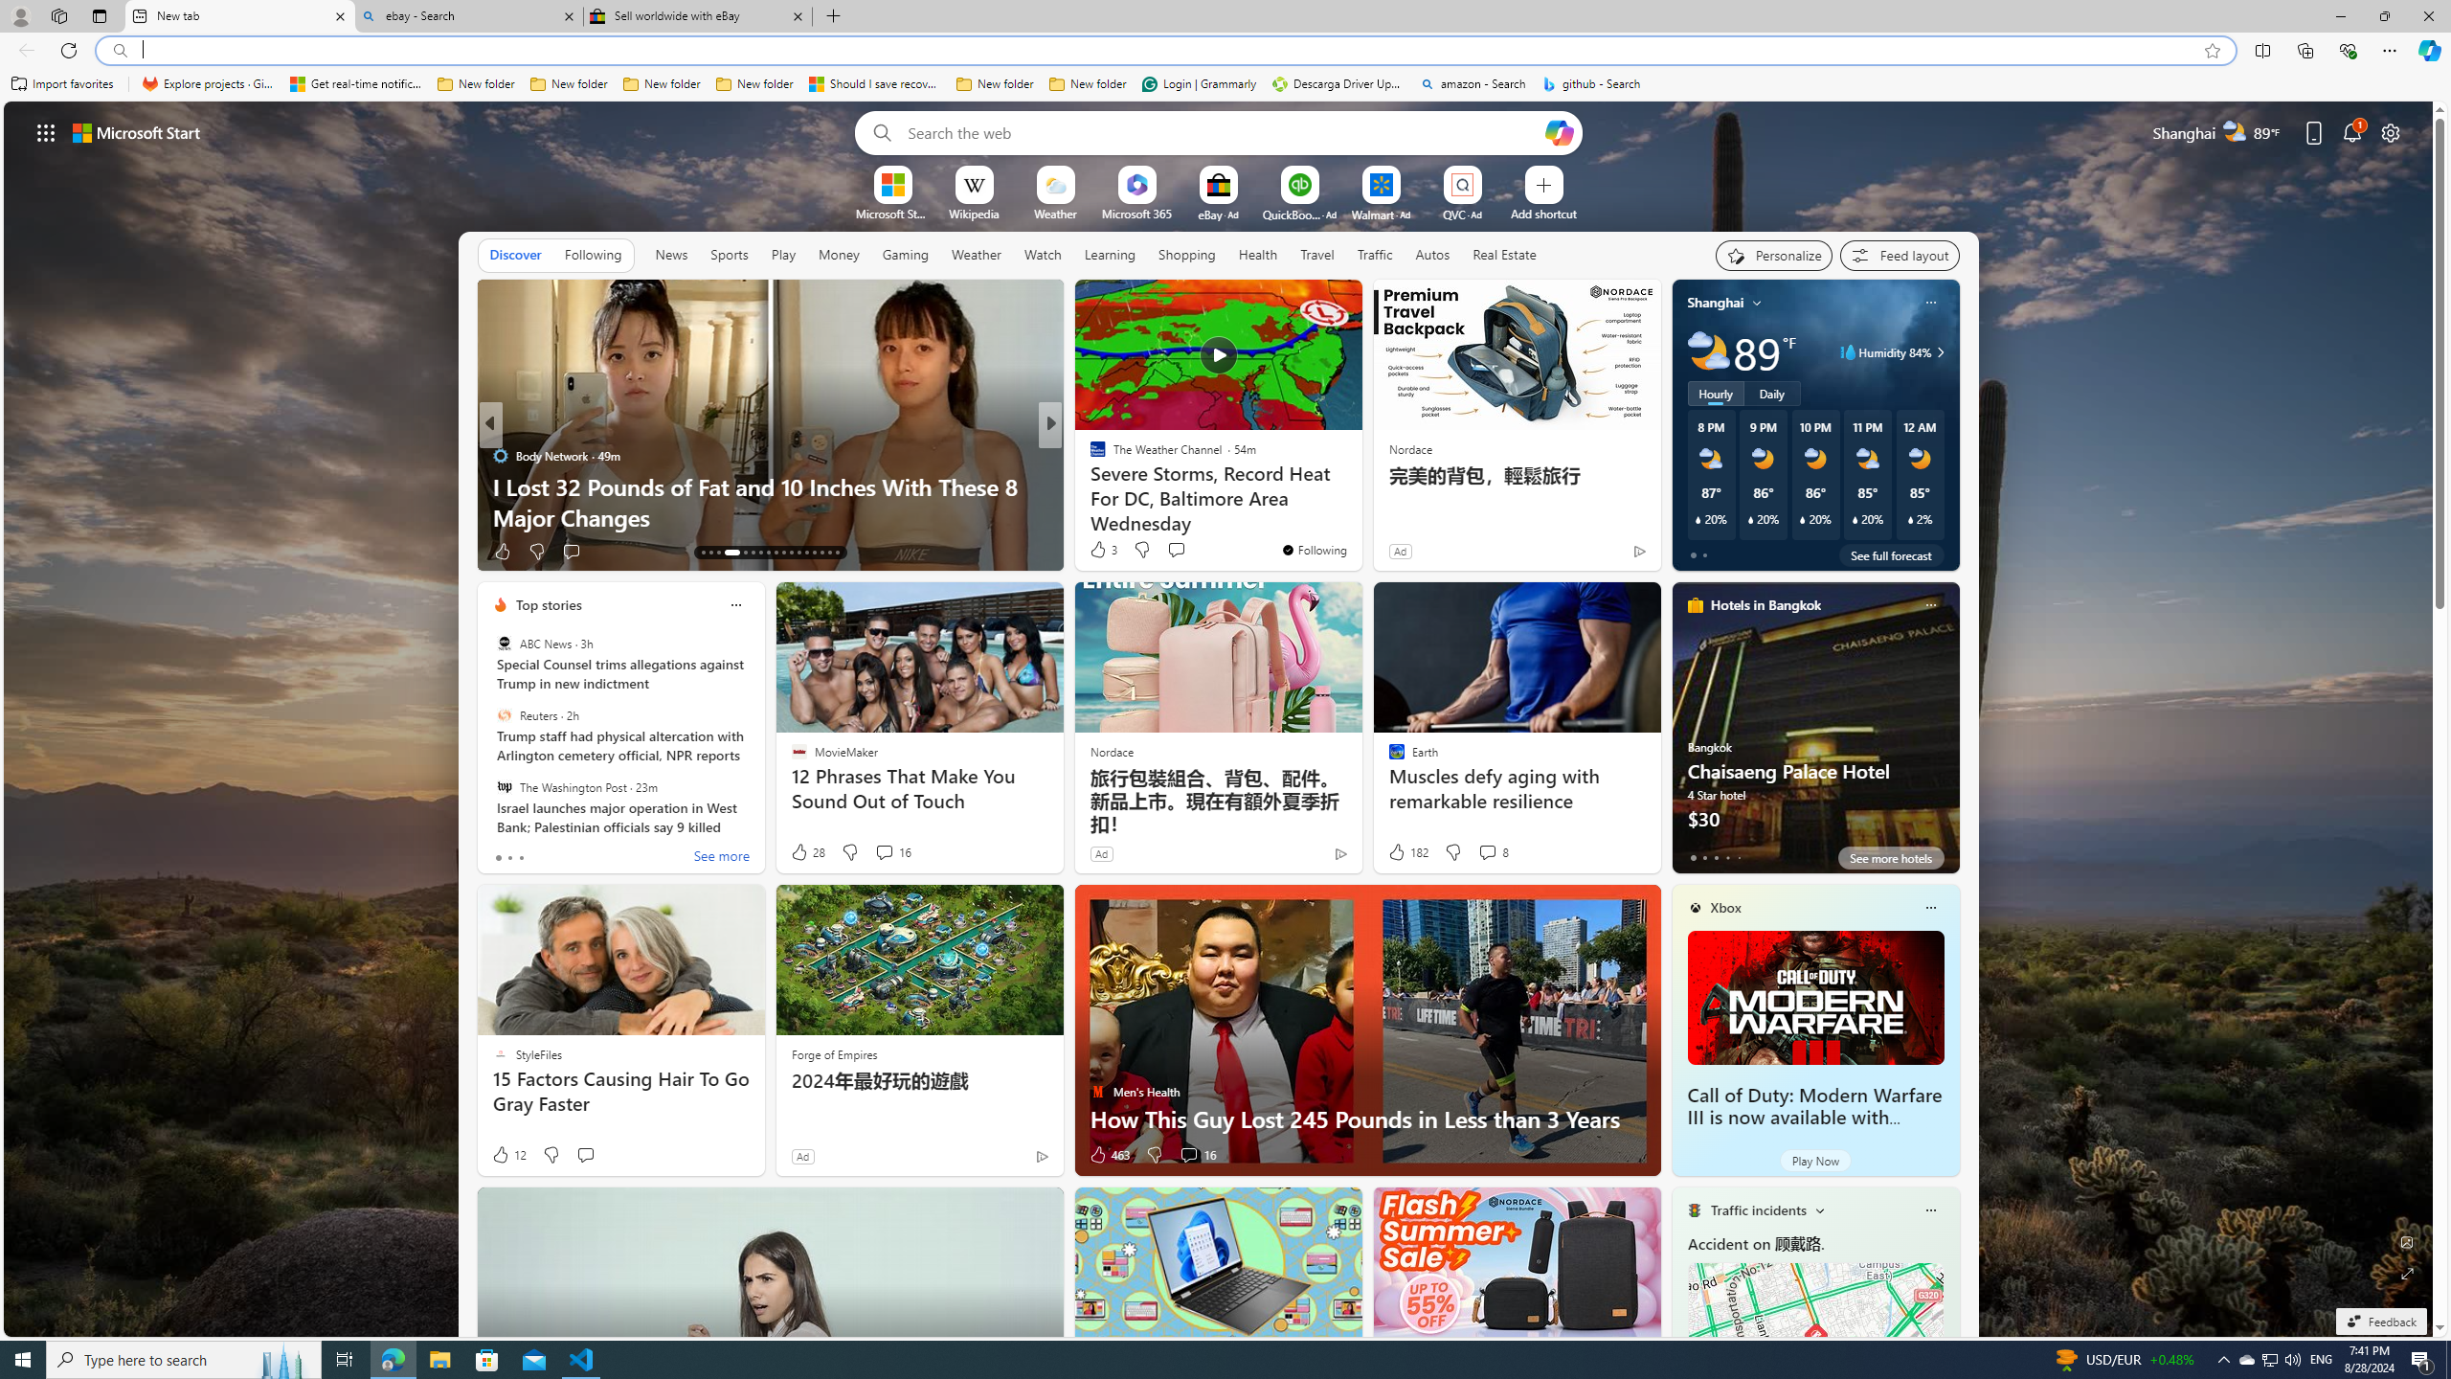 This screenshot has height=1379, width=2451. I want to click on Address and search bar, so click(1166, 51).